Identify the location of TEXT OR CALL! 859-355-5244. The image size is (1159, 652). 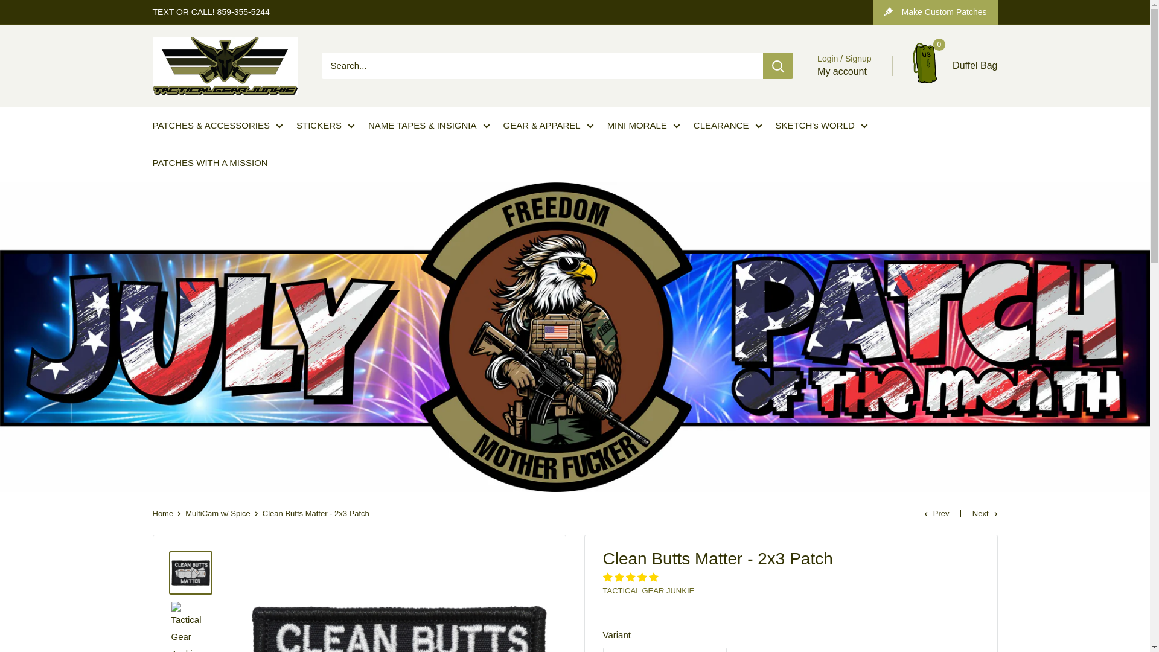
(210, 12).